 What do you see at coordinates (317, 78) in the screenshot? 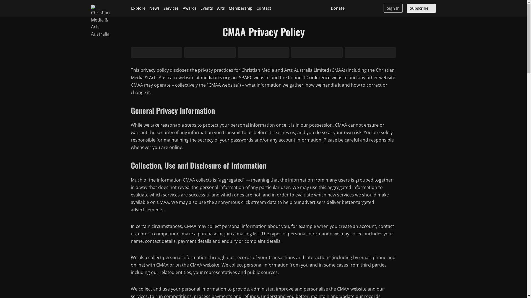
I see `Connect Conference website` at bounding box center [317, 78].